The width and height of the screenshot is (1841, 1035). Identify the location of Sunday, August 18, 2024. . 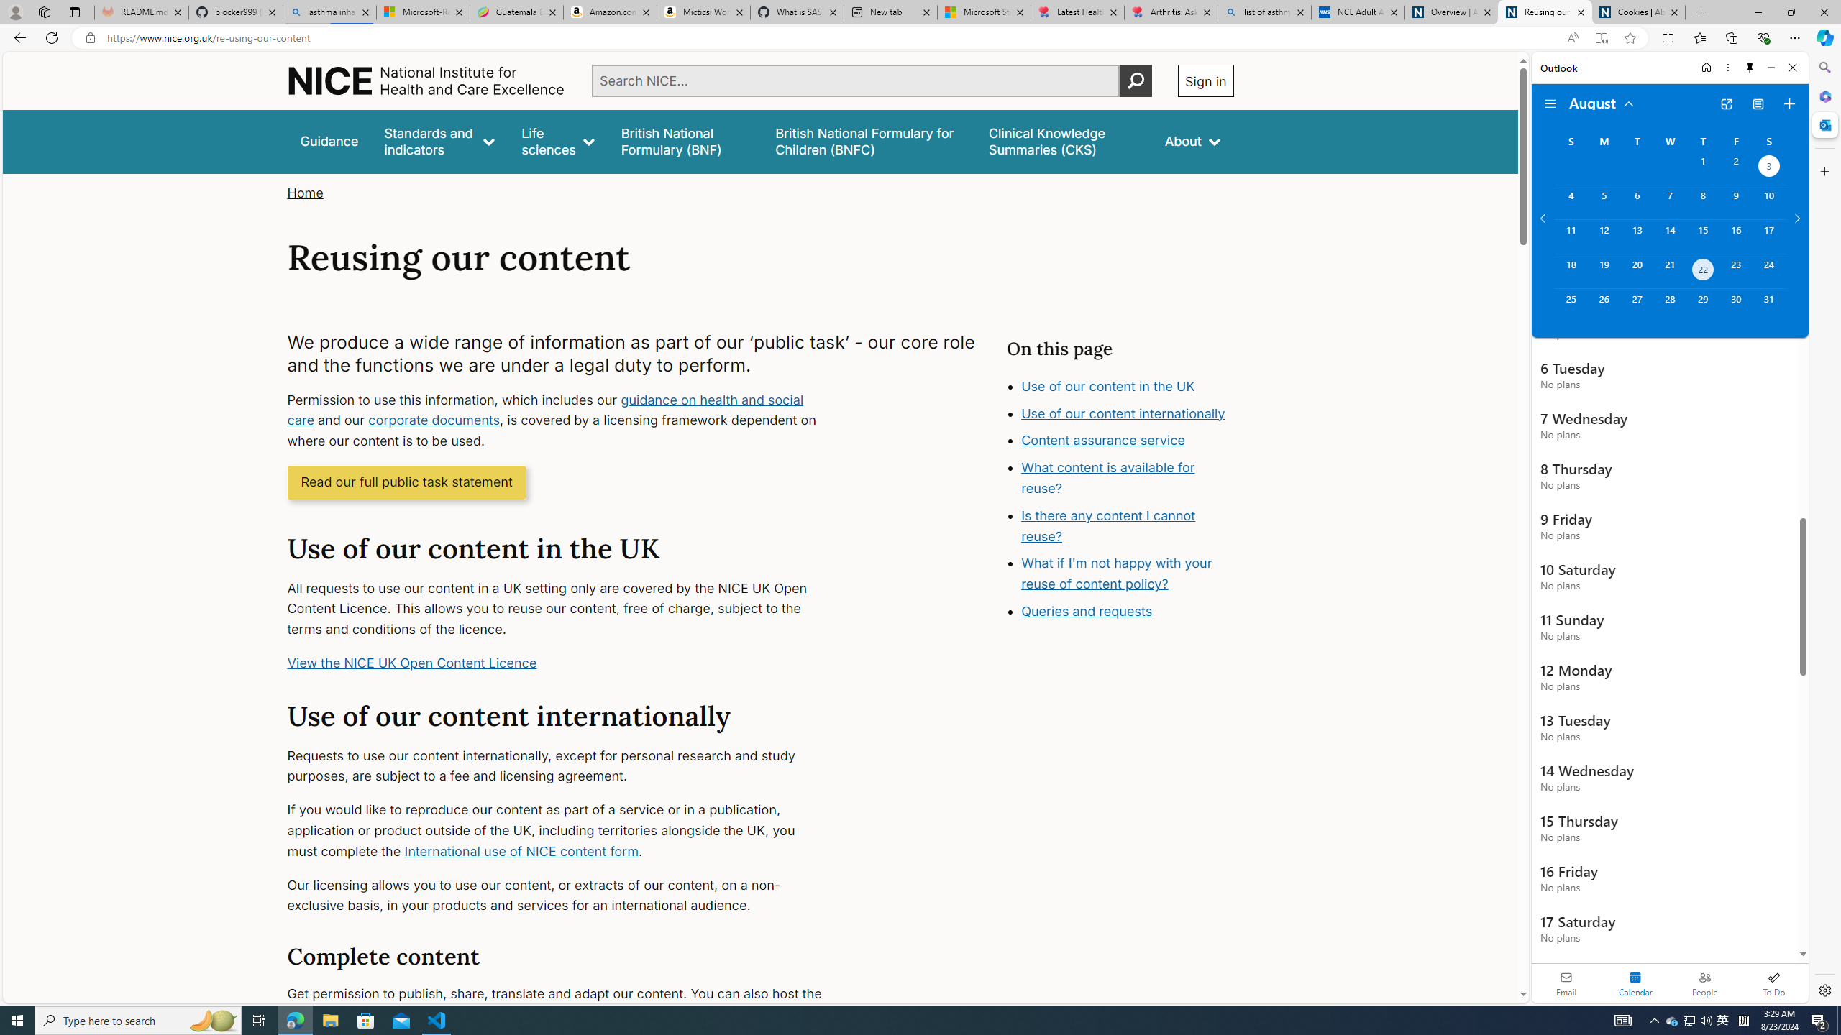
(1571, 271).